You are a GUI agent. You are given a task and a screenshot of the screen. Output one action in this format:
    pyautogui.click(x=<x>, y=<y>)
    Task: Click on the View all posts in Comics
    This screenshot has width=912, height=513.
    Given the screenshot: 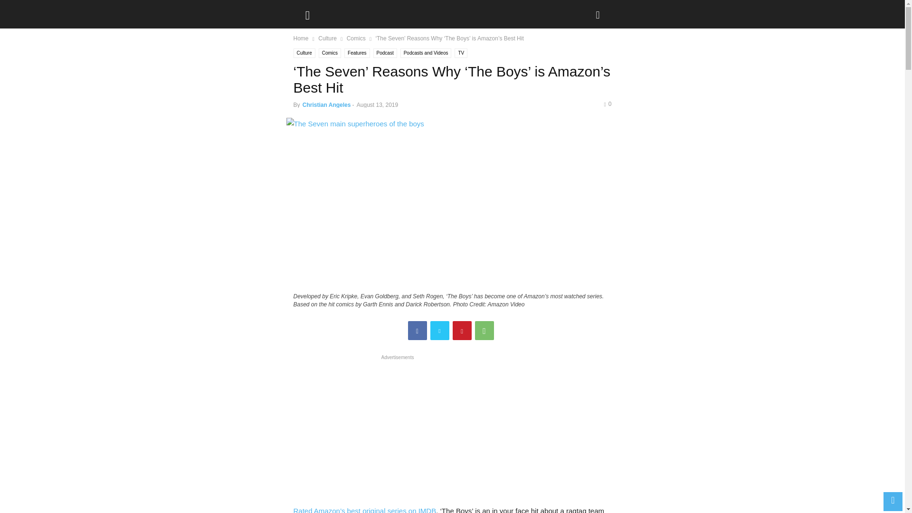 What is the action you would take?
    pyautogui.click(x=356, y=38)
    